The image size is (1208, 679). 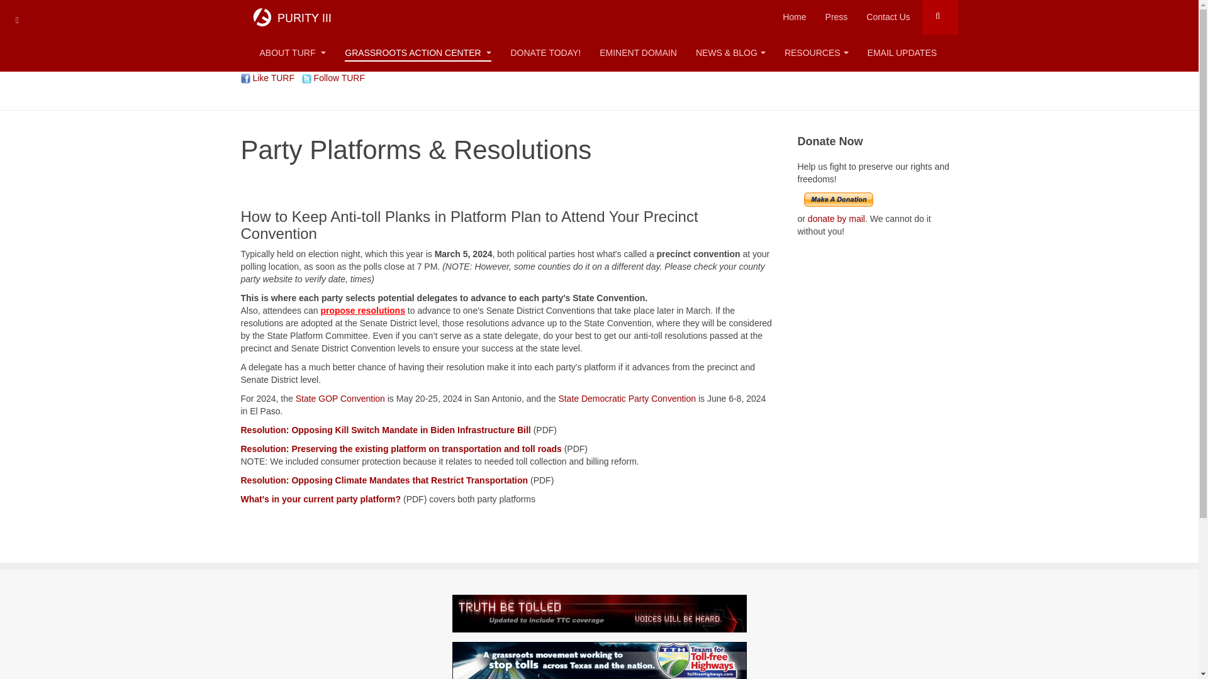 I want to click on Texans for Toll-Free Highways, so click(x=599, y=660).